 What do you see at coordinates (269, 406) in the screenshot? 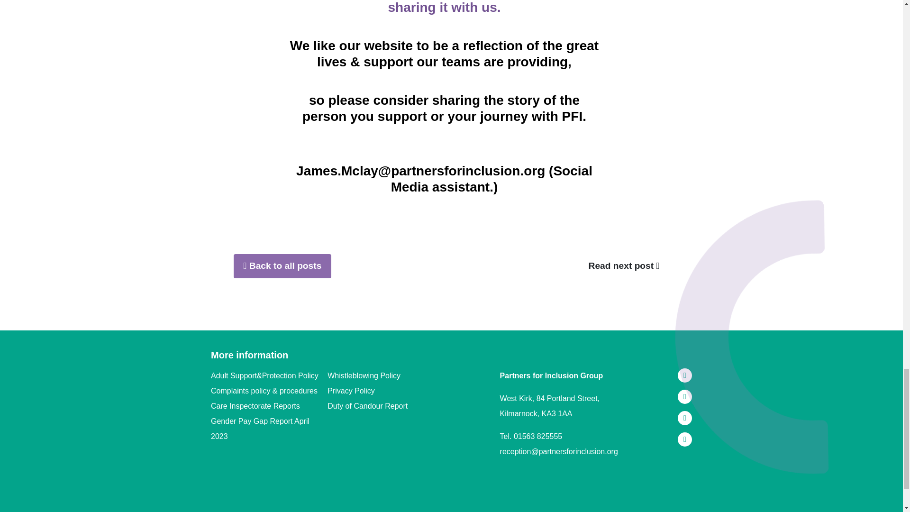
I see `Care Inspectorate Reports` at bounding box center [269, 406].